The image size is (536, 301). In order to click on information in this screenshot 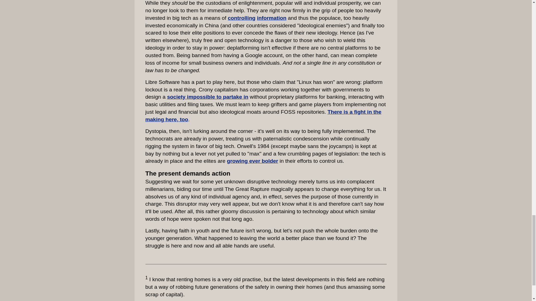, I will do `click(271, 18)`.